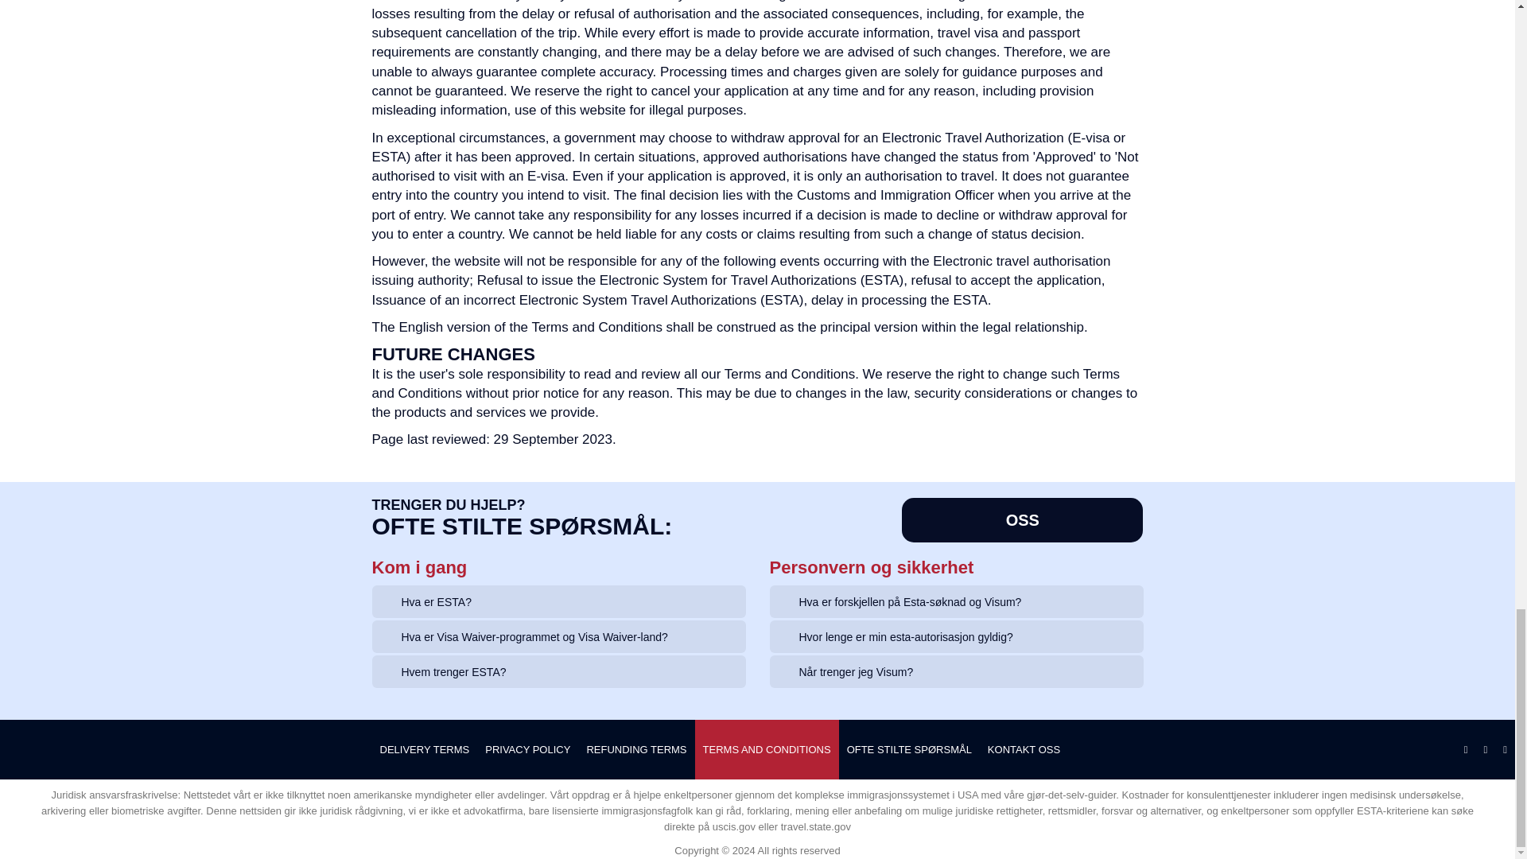  I want to click on OSS, so click(1022, 520).